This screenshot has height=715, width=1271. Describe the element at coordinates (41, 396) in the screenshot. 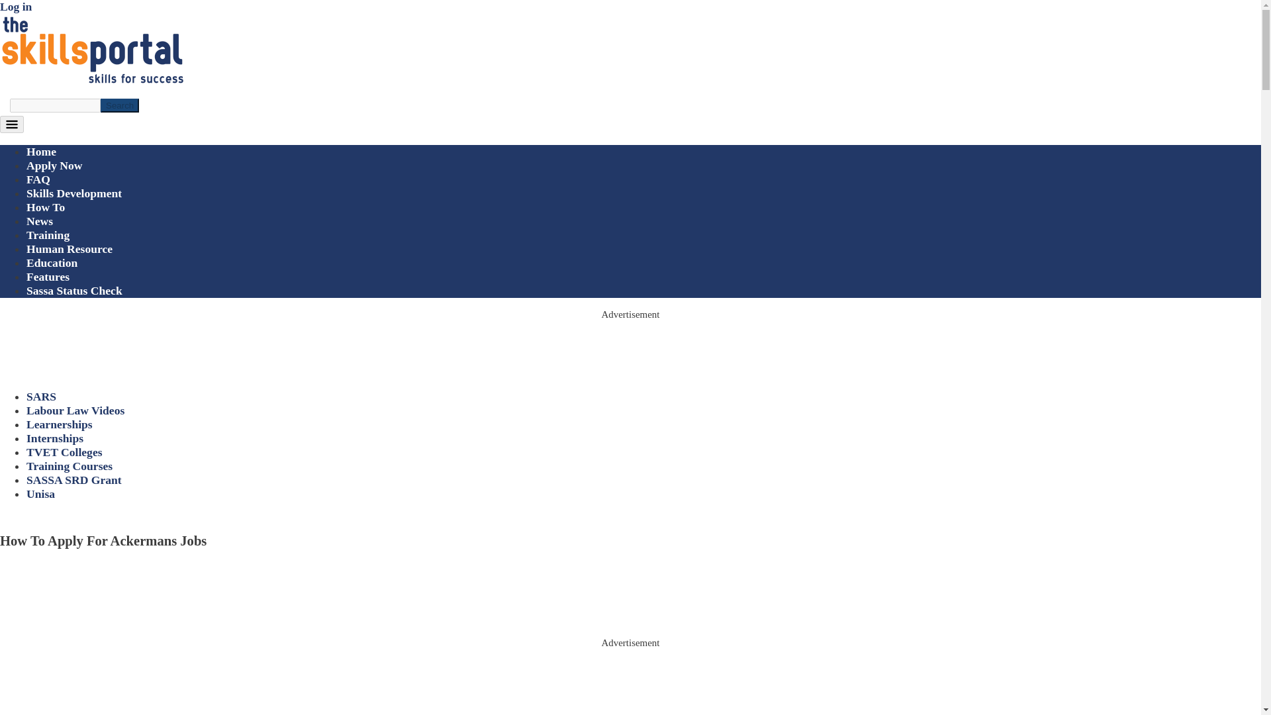

I see `SARS` at that location.